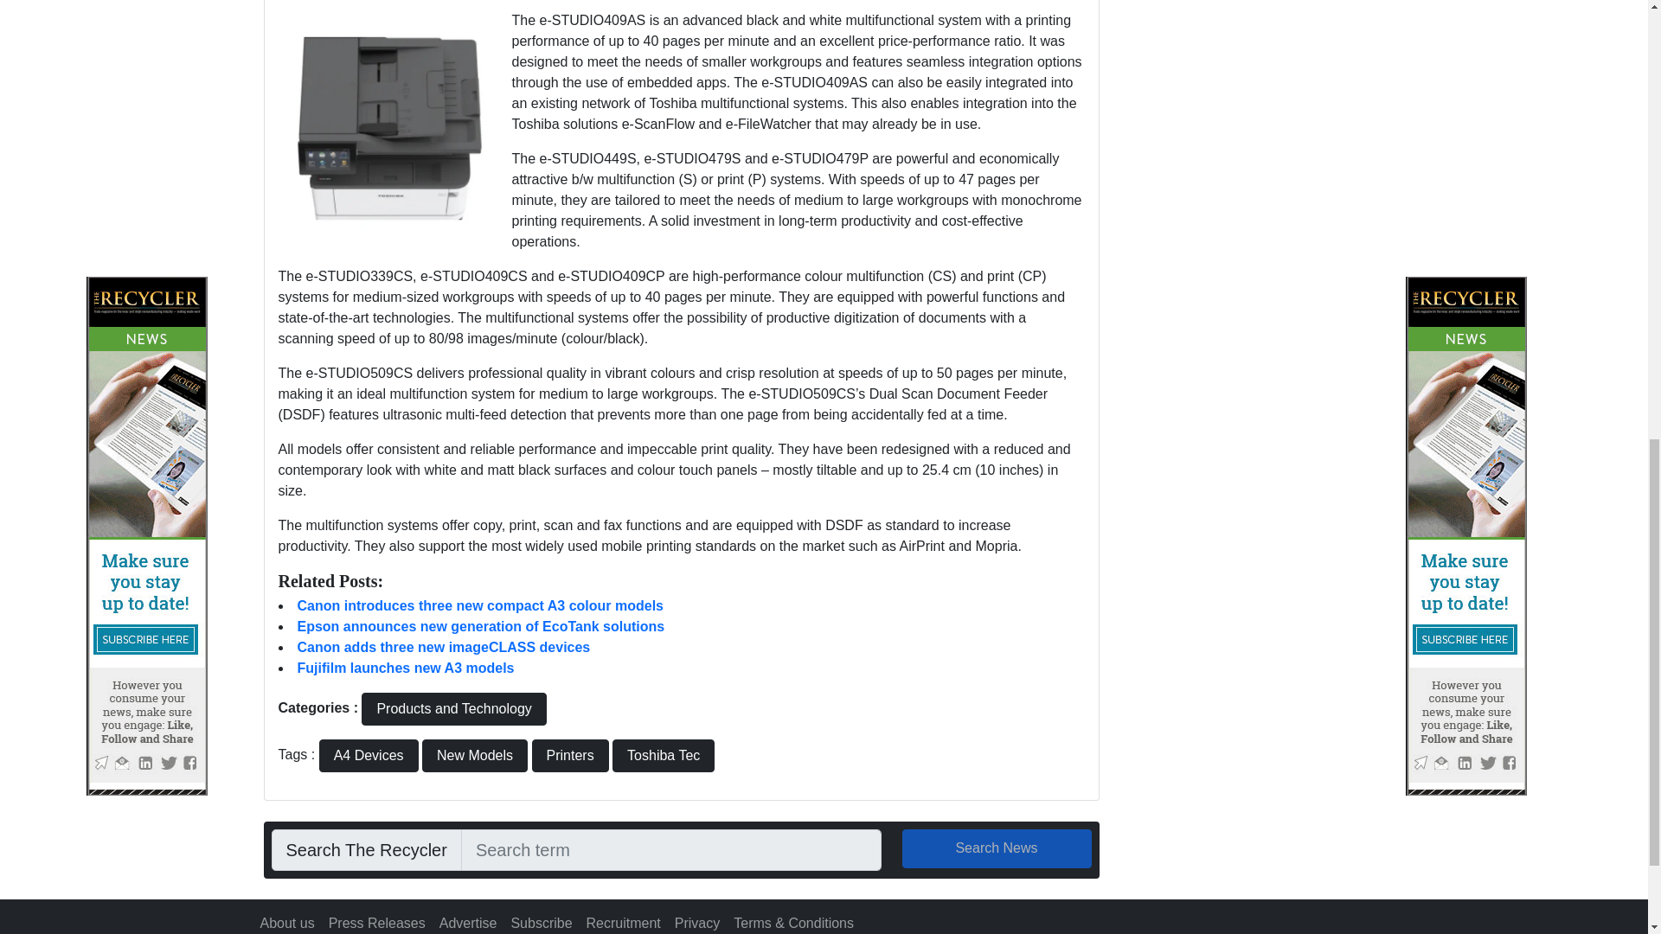  Describe the element at coordinates (474, 756) in the screenshot. I see `New Models` at that location.